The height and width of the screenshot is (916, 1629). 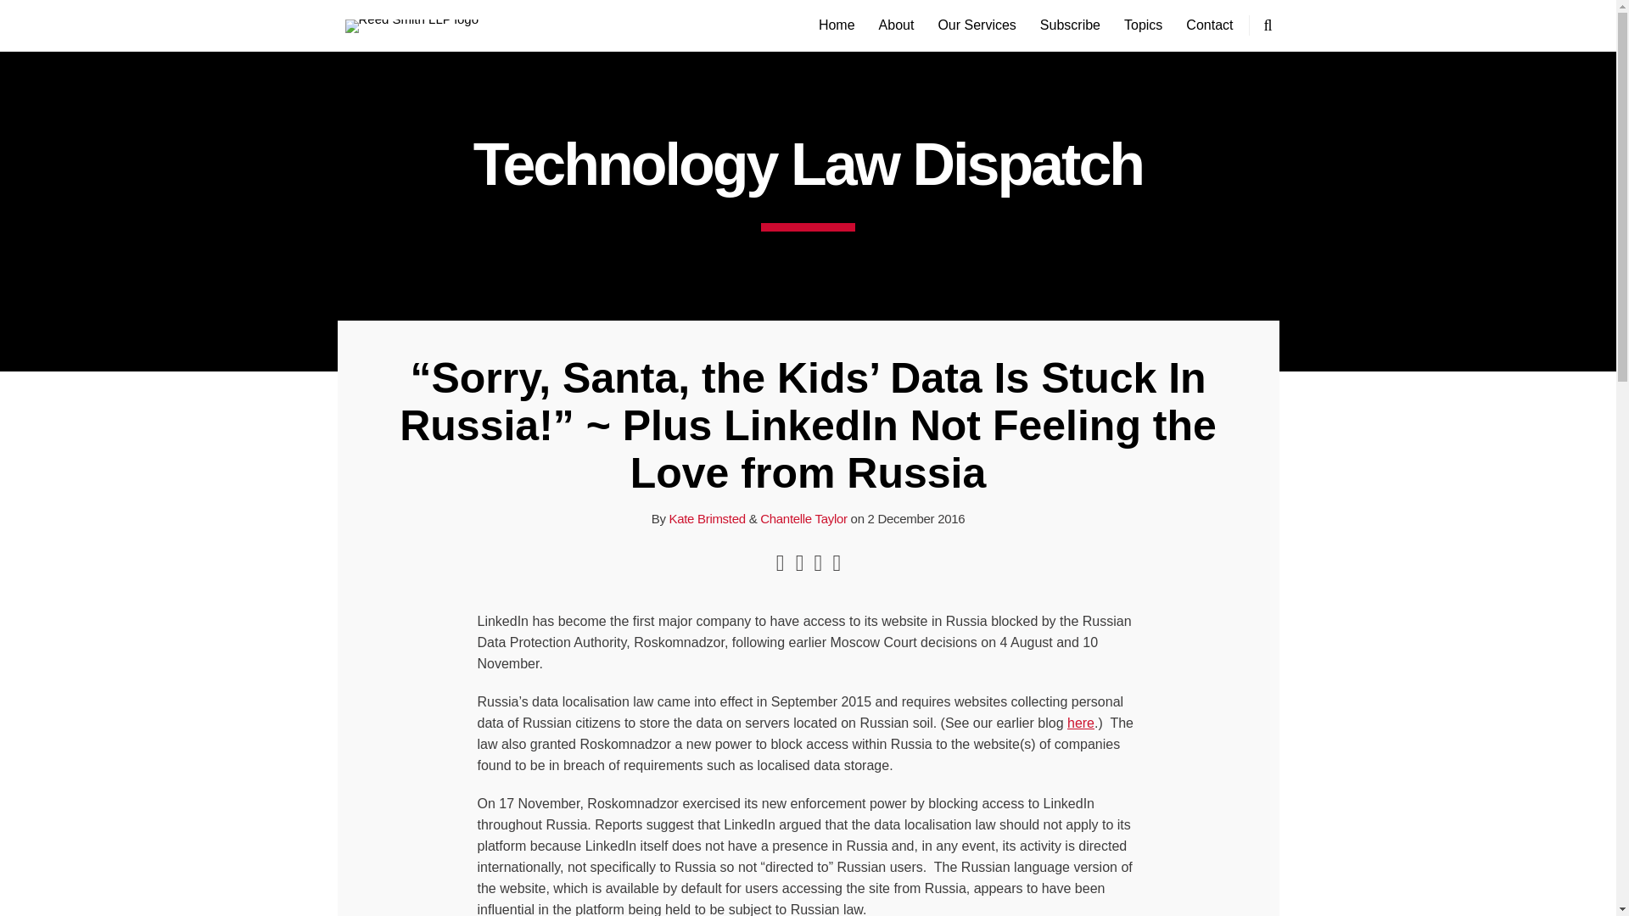 I want to click on About, so click(x=896, y=25).